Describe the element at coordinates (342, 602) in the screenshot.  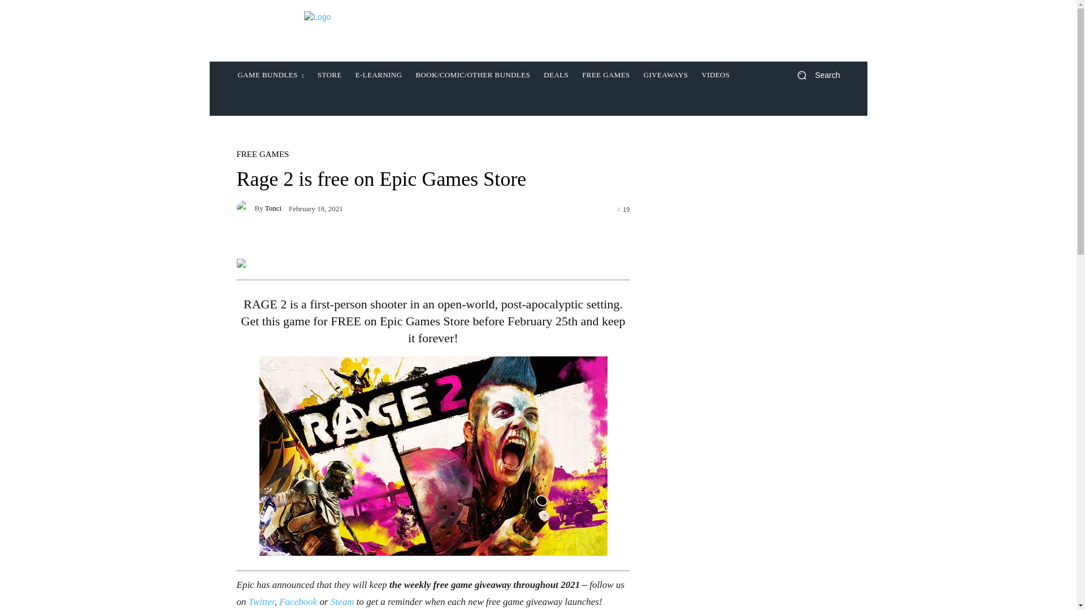
I see `Steam` at that location.